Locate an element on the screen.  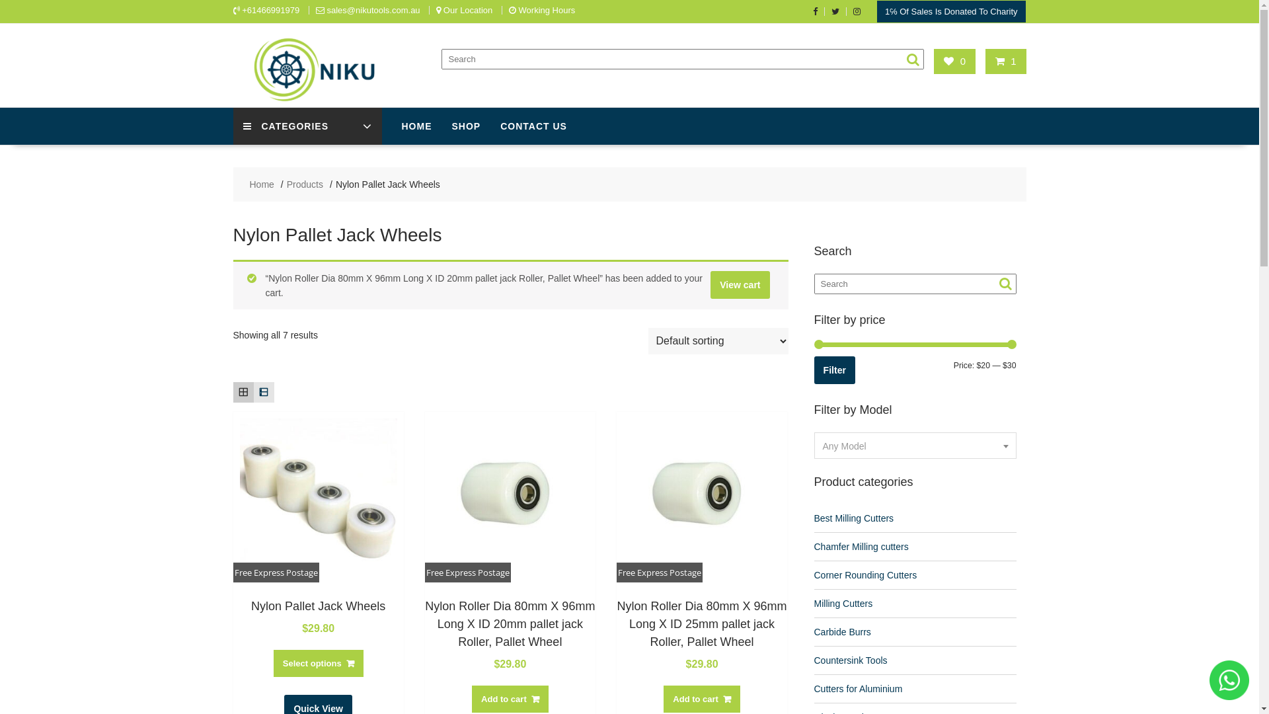
Cutters for Aluminium is located at coordinates (859, 689).